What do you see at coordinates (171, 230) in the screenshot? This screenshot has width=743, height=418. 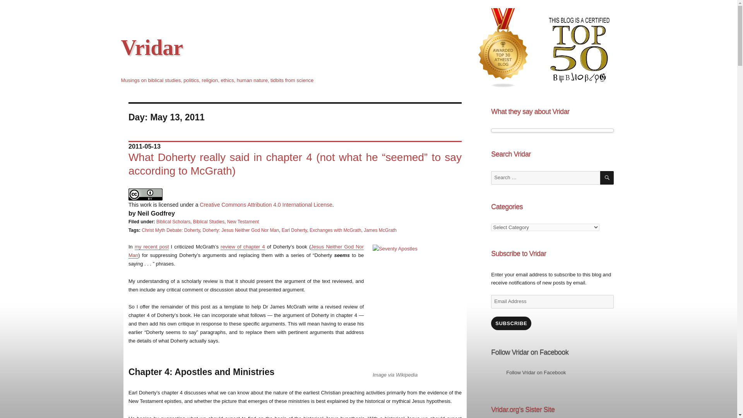 I see `Christ Myth Debate: Doherty` at bounding box center [171, 230].